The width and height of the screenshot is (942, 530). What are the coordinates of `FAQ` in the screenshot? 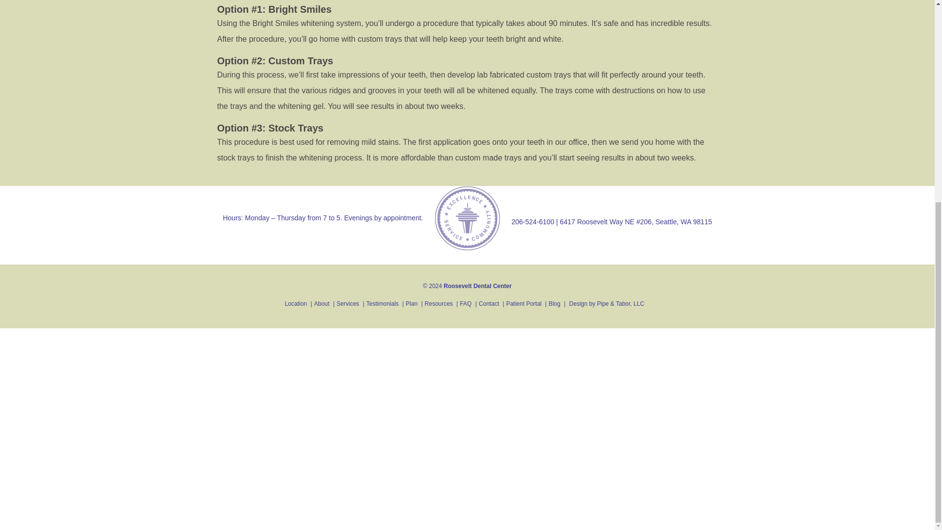 It's located at (465, 304).